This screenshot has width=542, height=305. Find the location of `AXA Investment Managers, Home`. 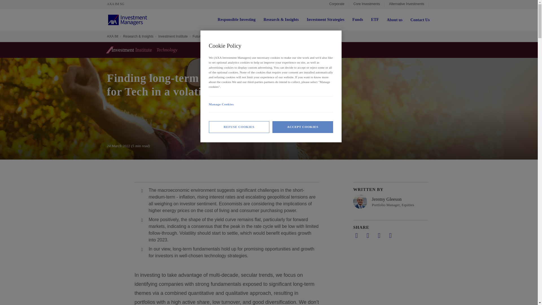

AXA Investment Managers, Home is located at coordinates (127, 20).